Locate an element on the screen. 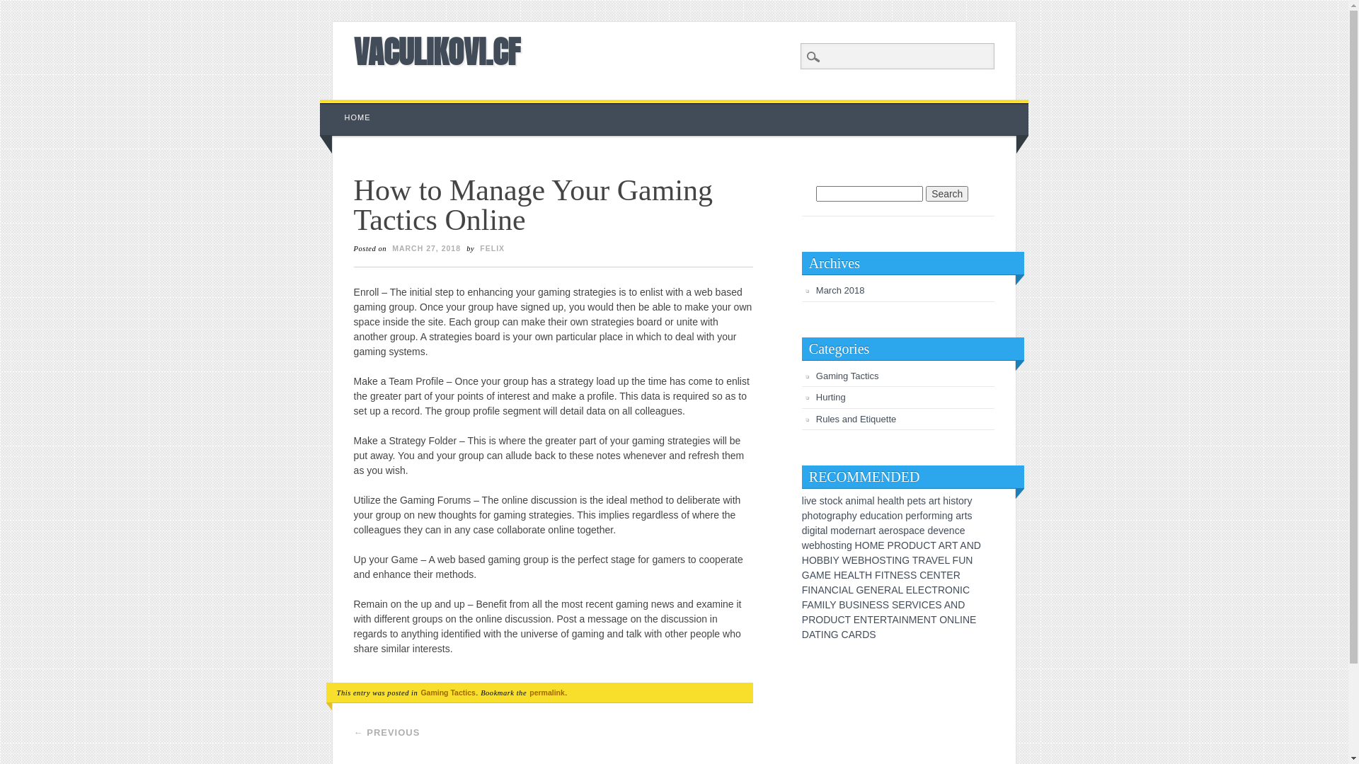 The height and width of the screenshot is (764, 1359). a is located at coordinates (884, 516).